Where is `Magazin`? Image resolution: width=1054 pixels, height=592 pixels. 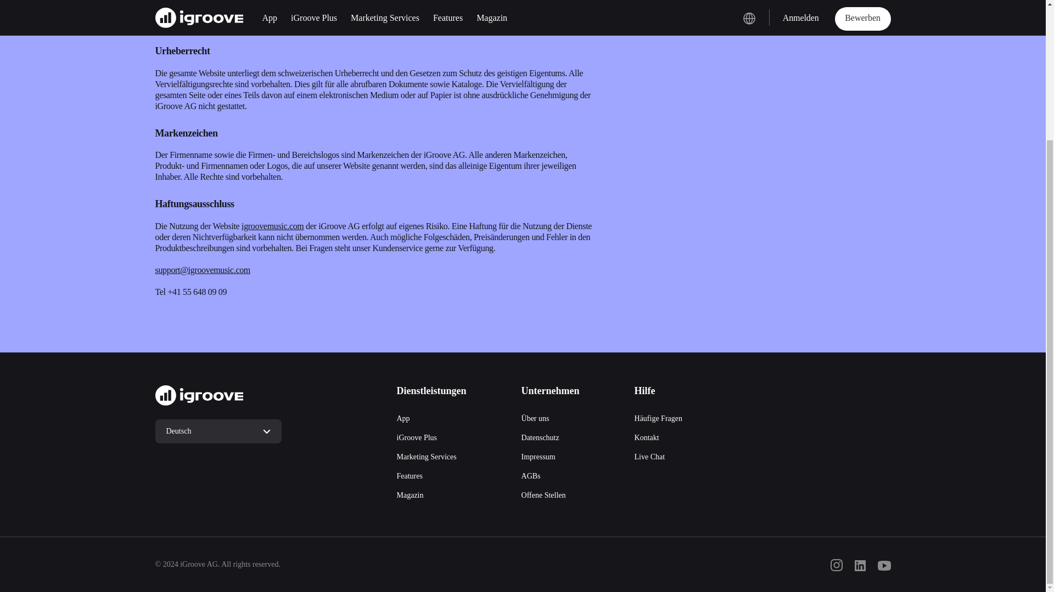
Magazin is located at coordinates (410, 496).